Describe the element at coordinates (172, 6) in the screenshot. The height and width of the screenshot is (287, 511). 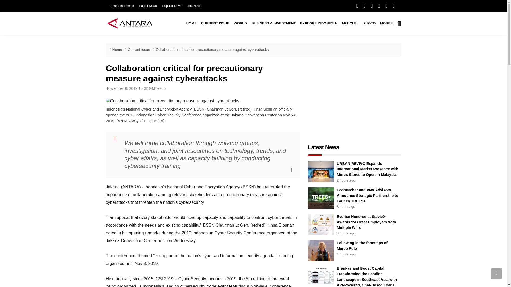
I see `Popular News` at that location.